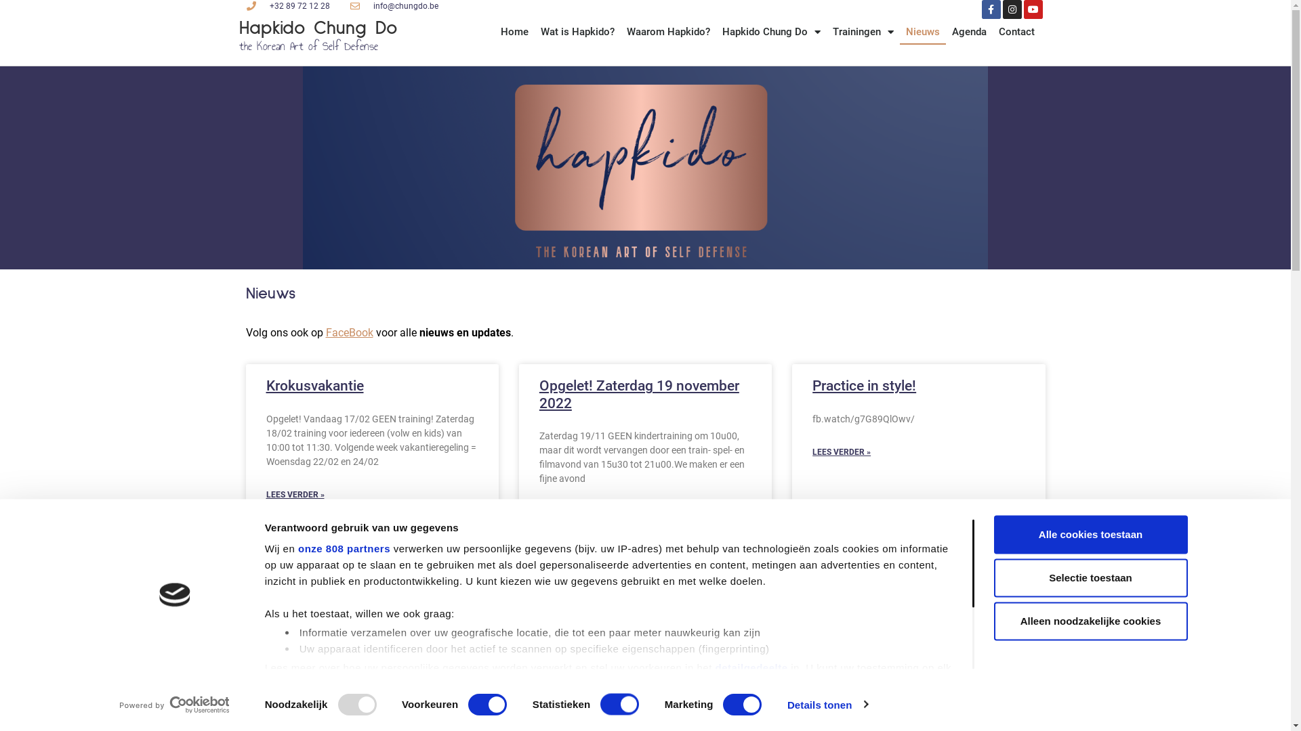 Image resolution: width=1301 pixels, height=731 pixels. I want to click on Contact, so click(1016, 32).